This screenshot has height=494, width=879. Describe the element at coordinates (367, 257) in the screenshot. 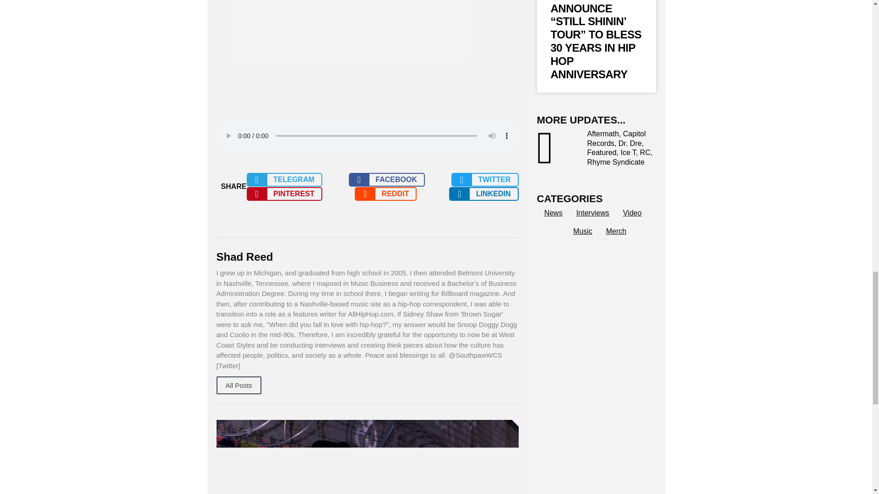

I see `Shad Reed` at that location.